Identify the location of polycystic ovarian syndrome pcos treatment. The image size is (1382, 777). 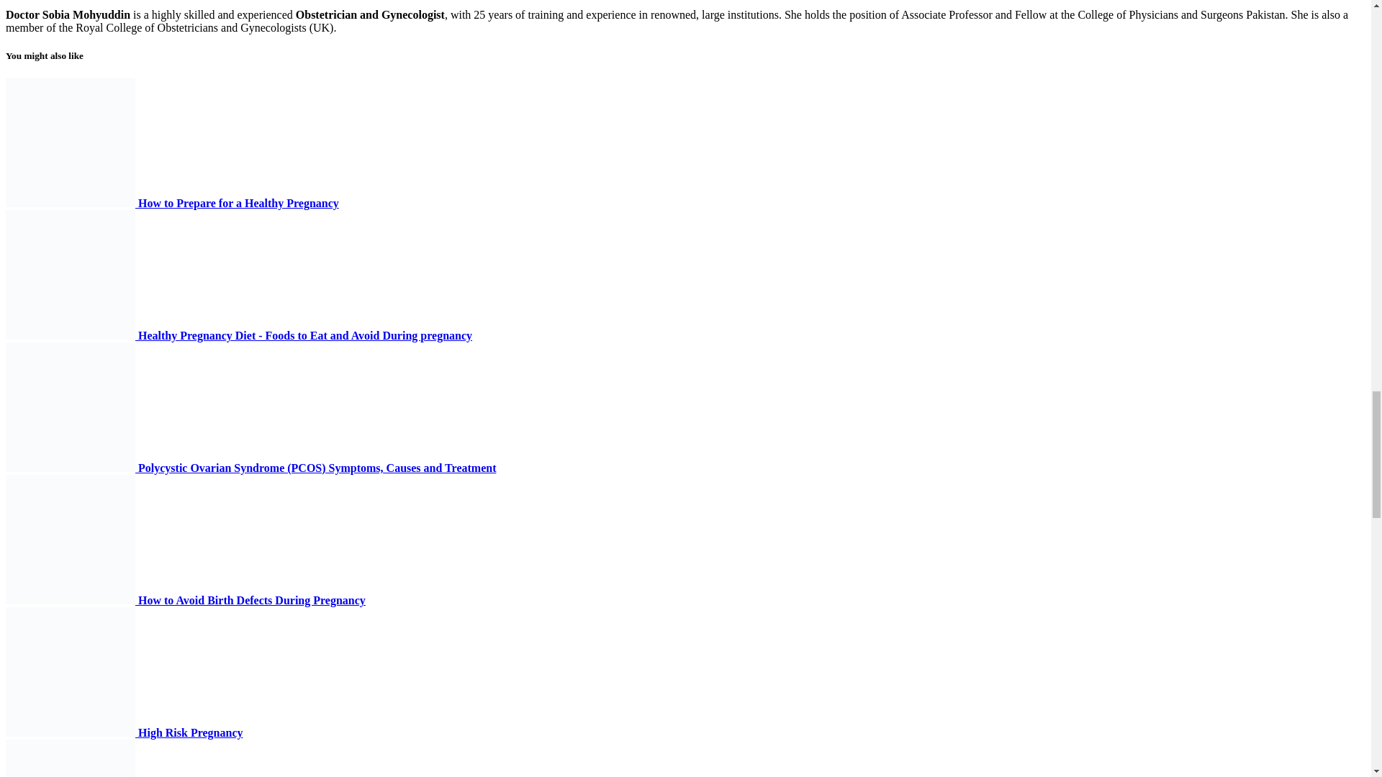
(71, 407).